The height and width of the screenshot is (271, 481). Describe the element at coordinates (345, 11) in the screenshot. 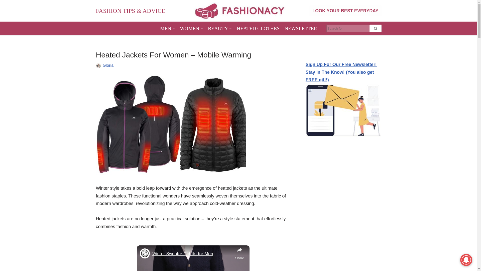

I see `LOOK YOUR BEST EVERYDAY` at that location.